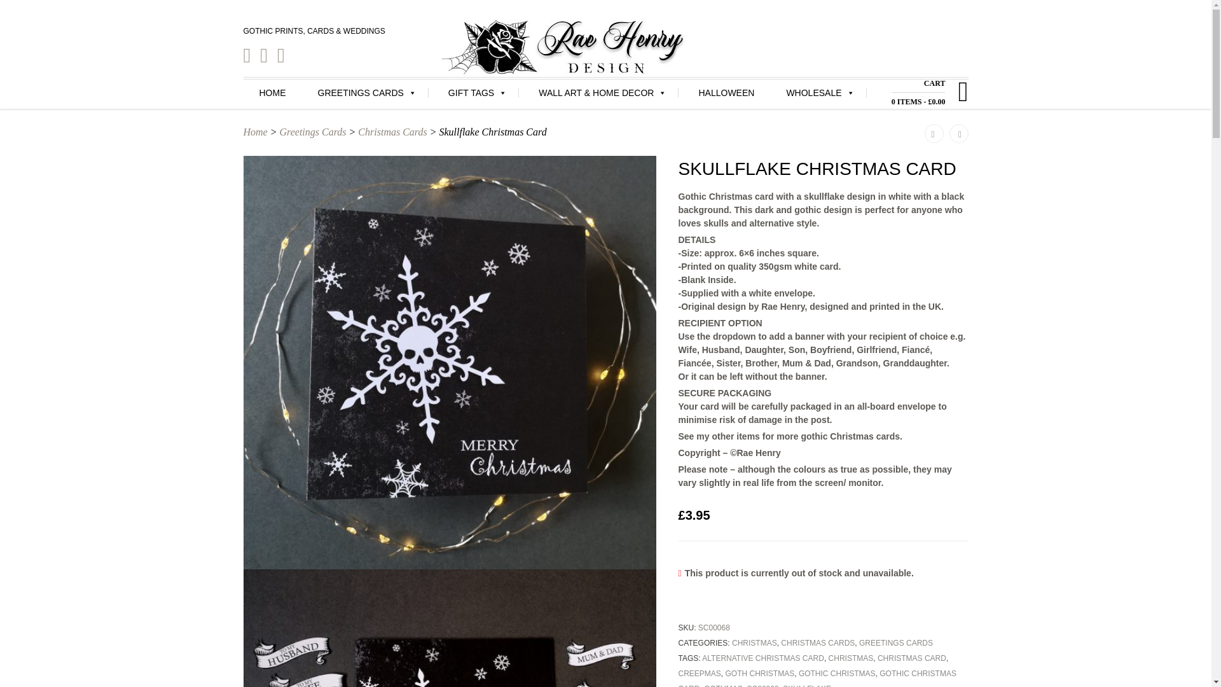 The height and width of the screenshot is (687, 1221). Describe the element at coordinates (934, 134) in the screenshot. I see `Previous Product` at that location.